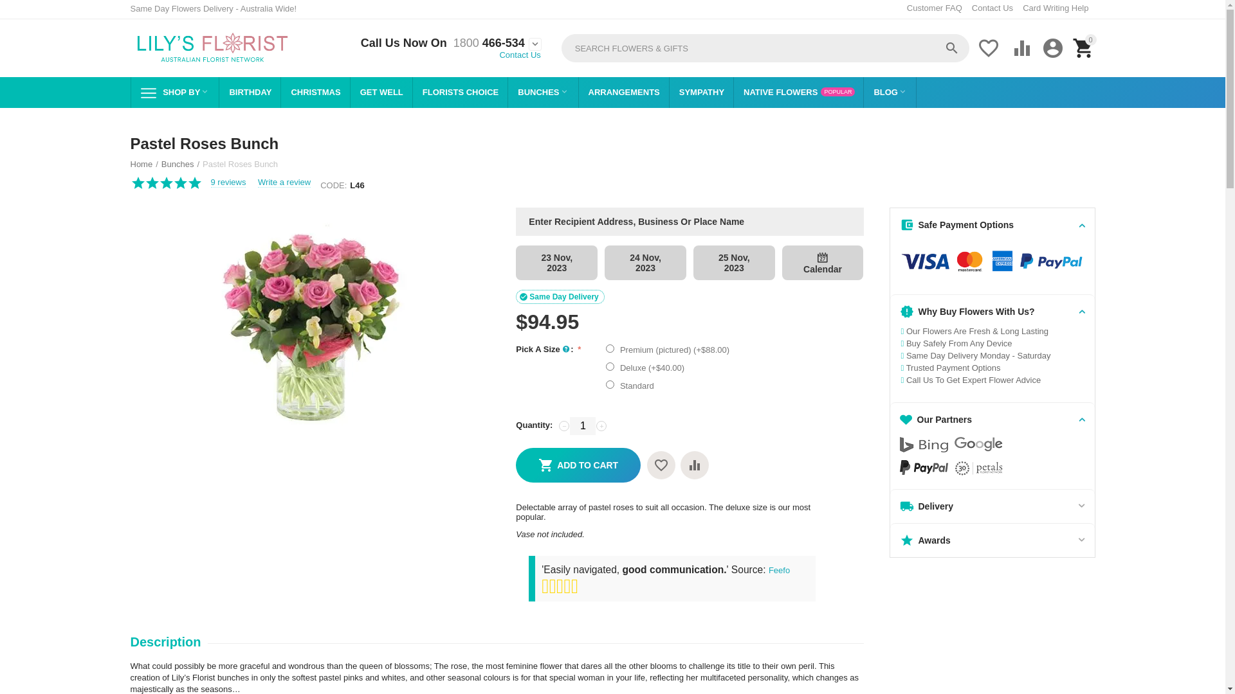 This screenshot has height=694, width=1235. What do you see at coordinates (610, 384) in the screenshot?
I see `517` at bounding box center [610, 384].